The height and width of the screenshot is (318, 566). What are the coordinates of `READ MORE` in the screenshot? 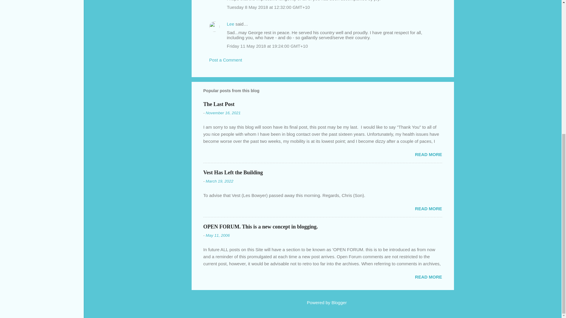 It's located at (428, 154).